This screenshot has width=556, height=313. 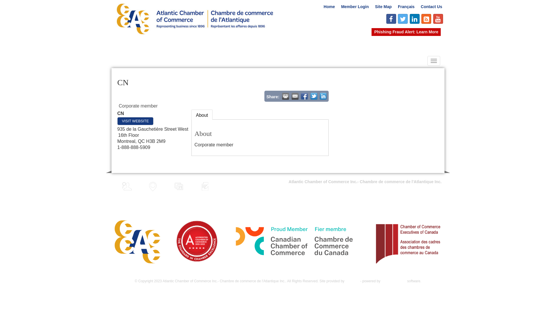 I want to click on Contact, so click(x=205, y=186).